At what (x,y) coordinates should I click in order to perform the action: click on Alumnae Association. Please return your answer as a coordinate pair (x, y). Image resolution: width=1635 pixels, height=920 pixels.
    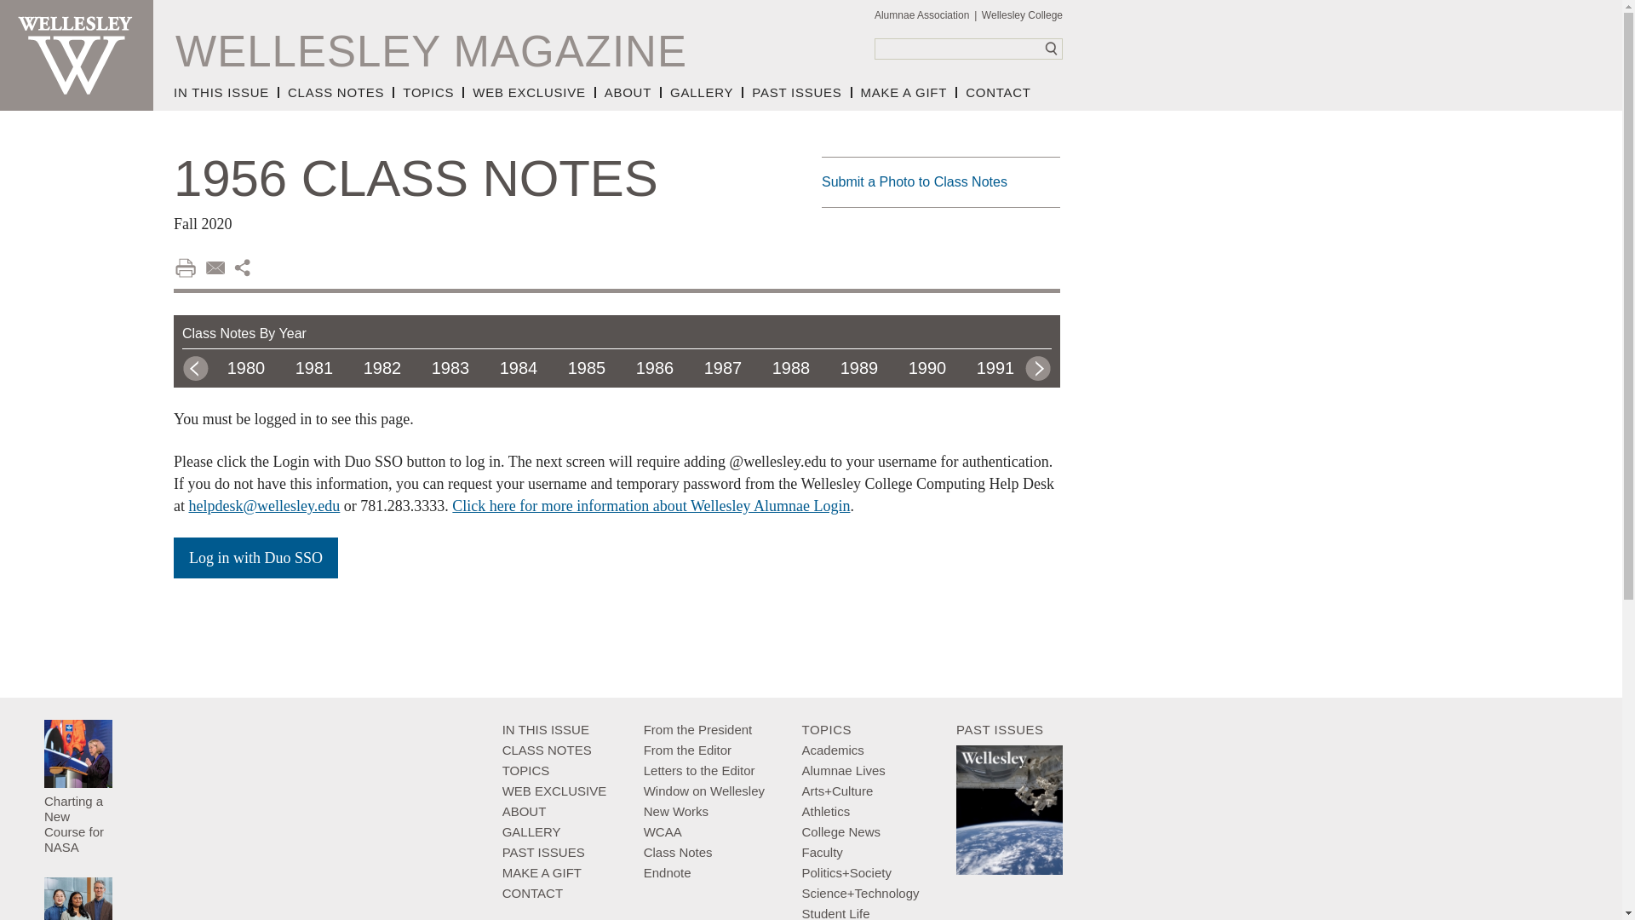
    Looking at the image, I should click on (926, 15).